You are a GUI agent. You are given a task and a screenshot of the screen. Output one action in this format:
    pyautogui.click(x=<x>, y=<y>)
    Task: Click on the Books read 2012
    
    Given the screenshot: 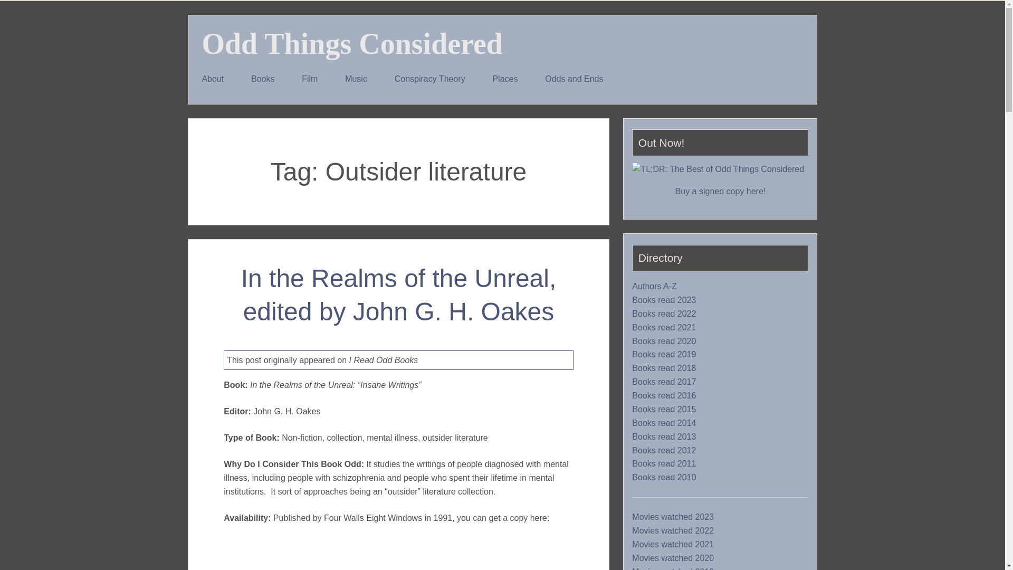 What is the action you would take?
    pyautogui.click(x=664, y=450)
    